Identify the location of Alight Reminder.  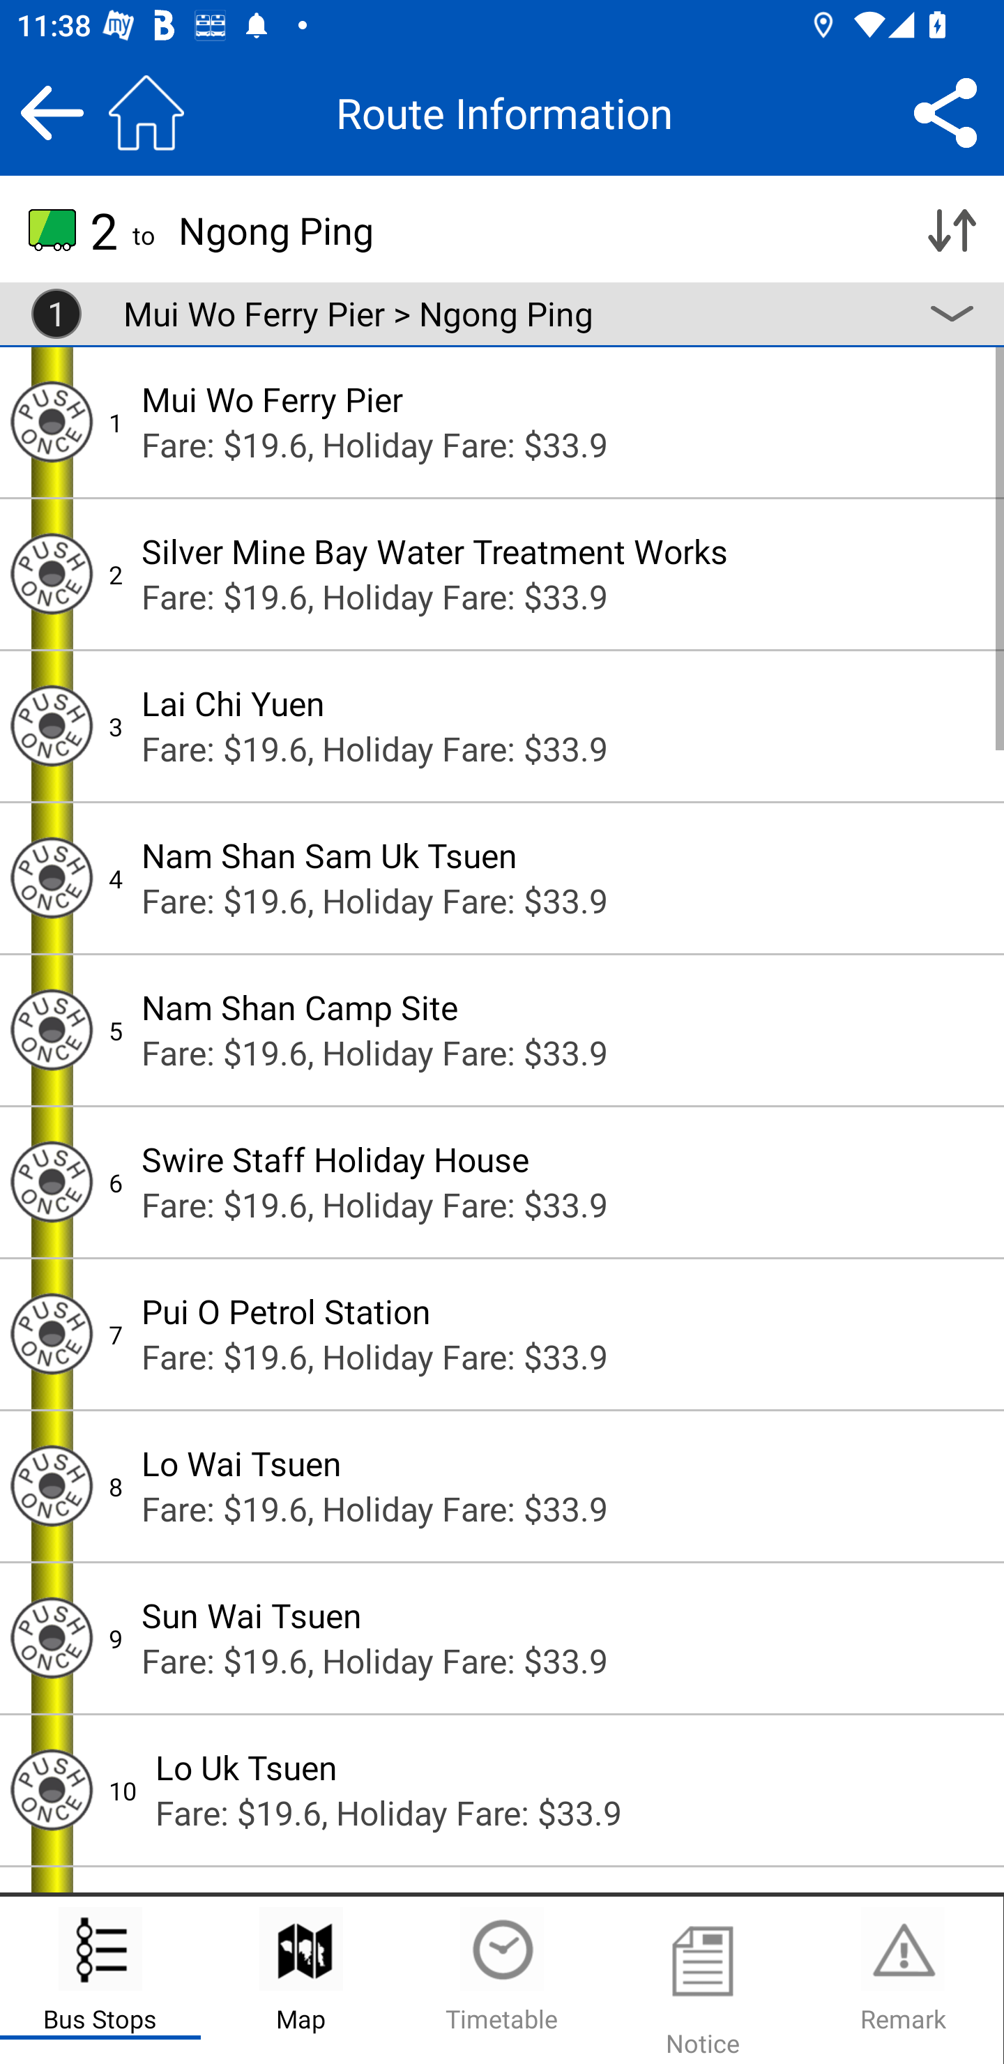
(52, 878).